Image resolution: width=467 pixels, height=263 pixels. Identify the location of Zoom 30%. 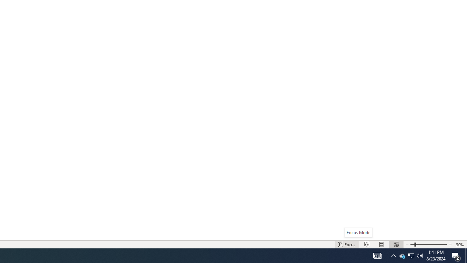
(460, 244).